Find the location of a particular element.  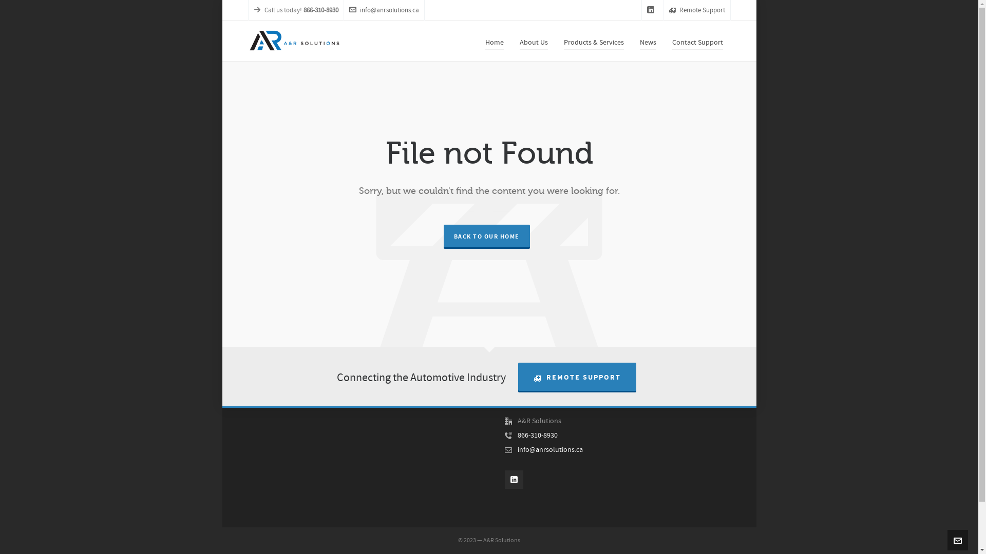

Home is located at coordinates (495, 41).